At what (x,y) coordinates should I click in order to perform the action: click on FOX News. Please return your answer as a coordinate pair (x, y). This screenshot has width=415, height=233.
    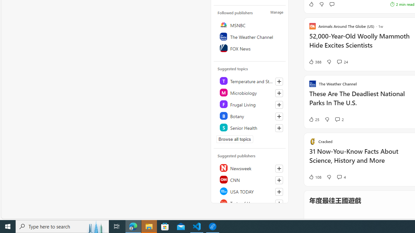
    Looking at the image, I should click on (250, 48).